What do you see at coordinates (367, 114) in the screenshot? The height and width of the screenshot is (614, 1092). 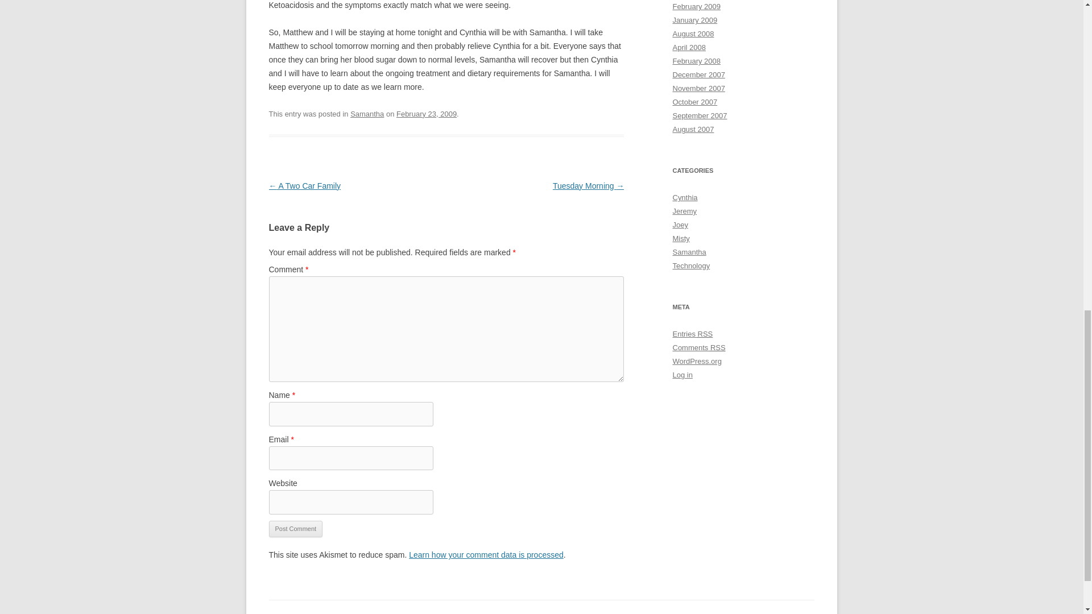 I see `Samantha` at bounding box center [367, 114].